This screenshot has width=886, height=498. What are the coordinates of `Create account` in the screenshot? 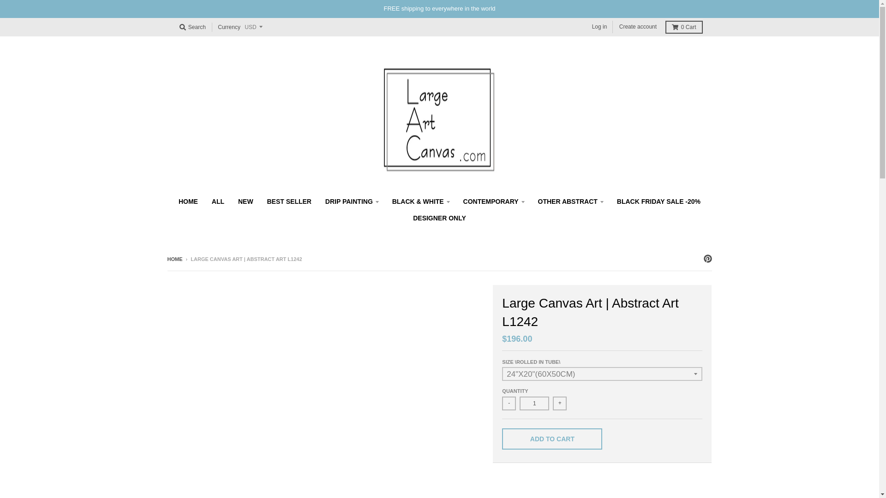 It's located at (638, 27).